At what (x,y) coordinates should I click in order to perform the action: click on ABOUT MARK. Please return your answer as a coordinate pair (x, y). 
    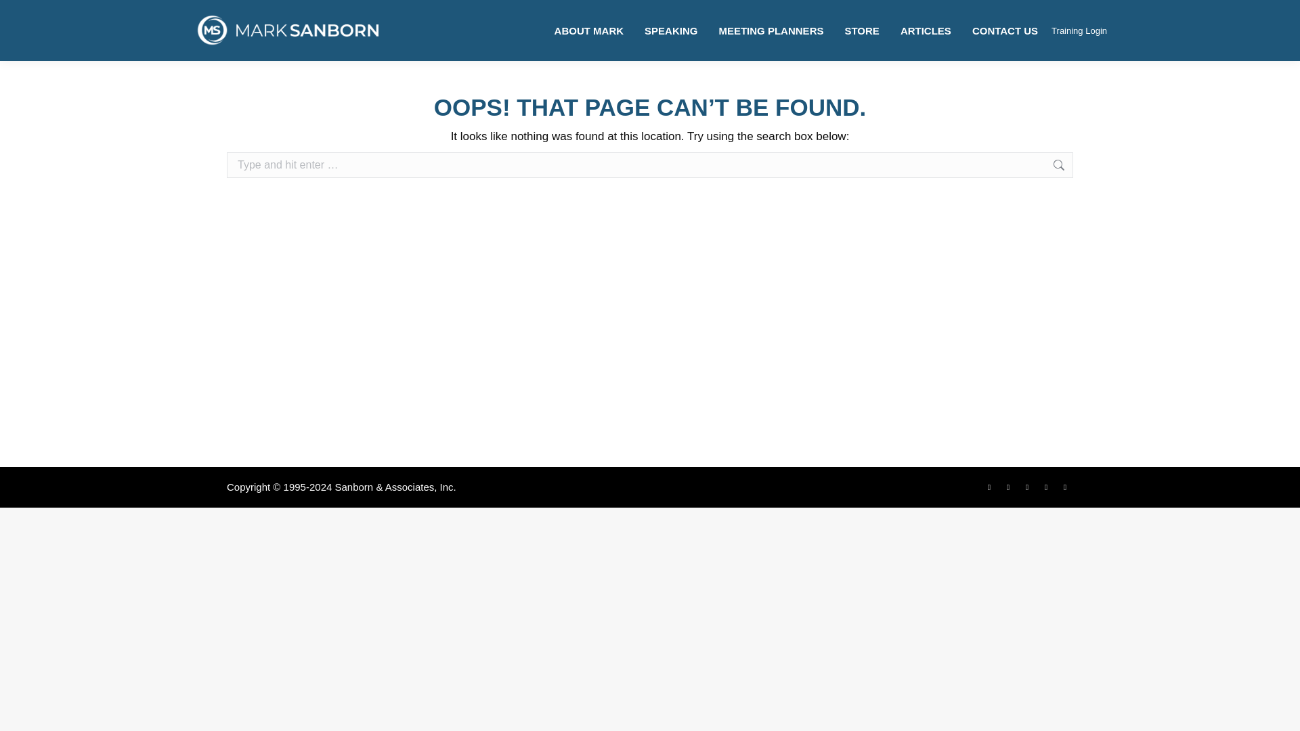
    Looking at the image, I should click on (589, 30).